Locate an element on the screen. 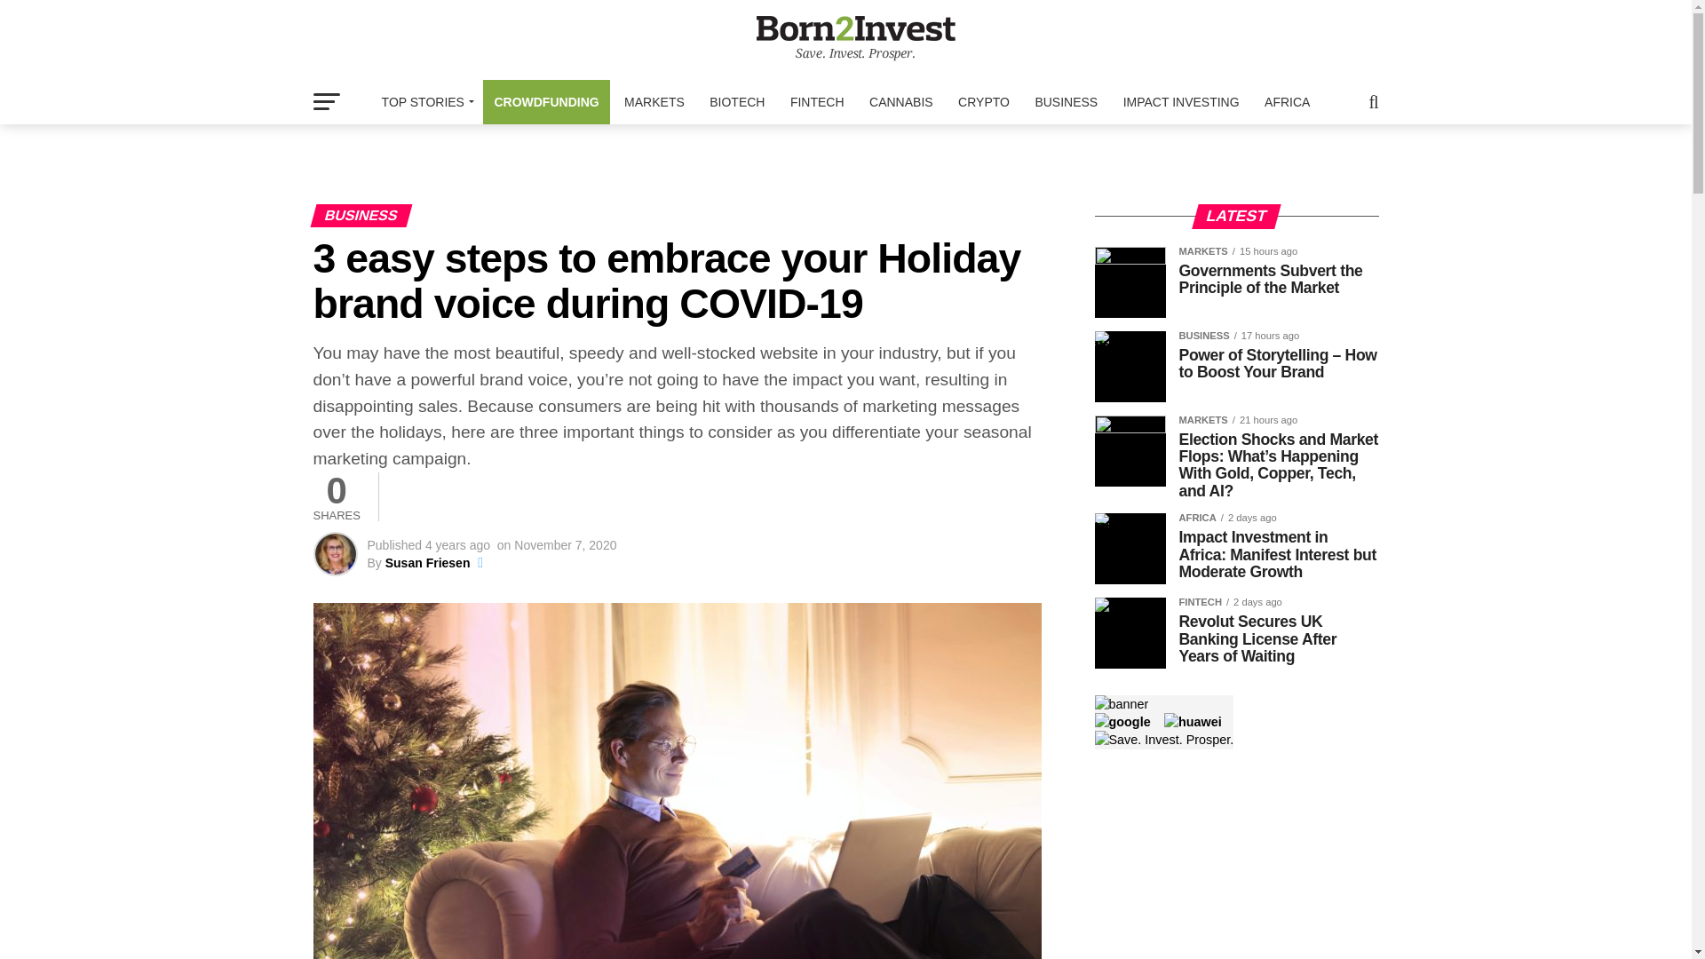 The width and height of the screenshot is (1705, 959). BIOTECH is located at coordinates (737, 101).